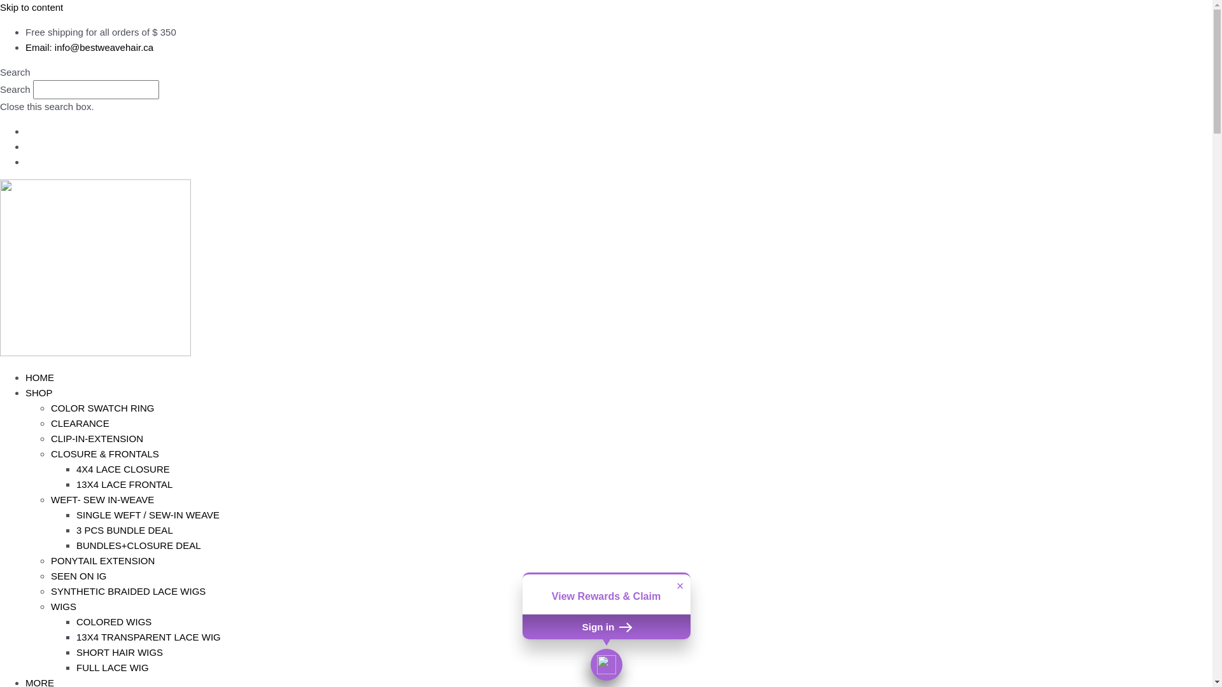 This screenshot has width=1222, height=687. I want to click on 13X4 LACE FRONTAL, so click(125, 484).